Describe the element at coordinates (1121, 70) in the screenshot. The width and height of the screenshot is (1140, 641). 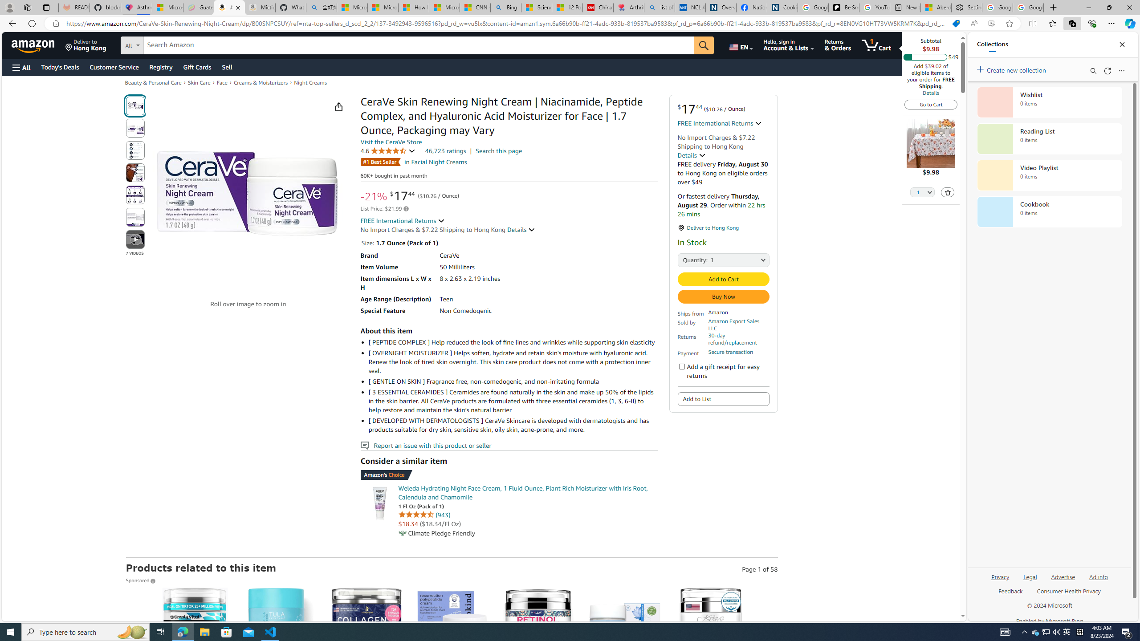
I see `More options menu` at that location.